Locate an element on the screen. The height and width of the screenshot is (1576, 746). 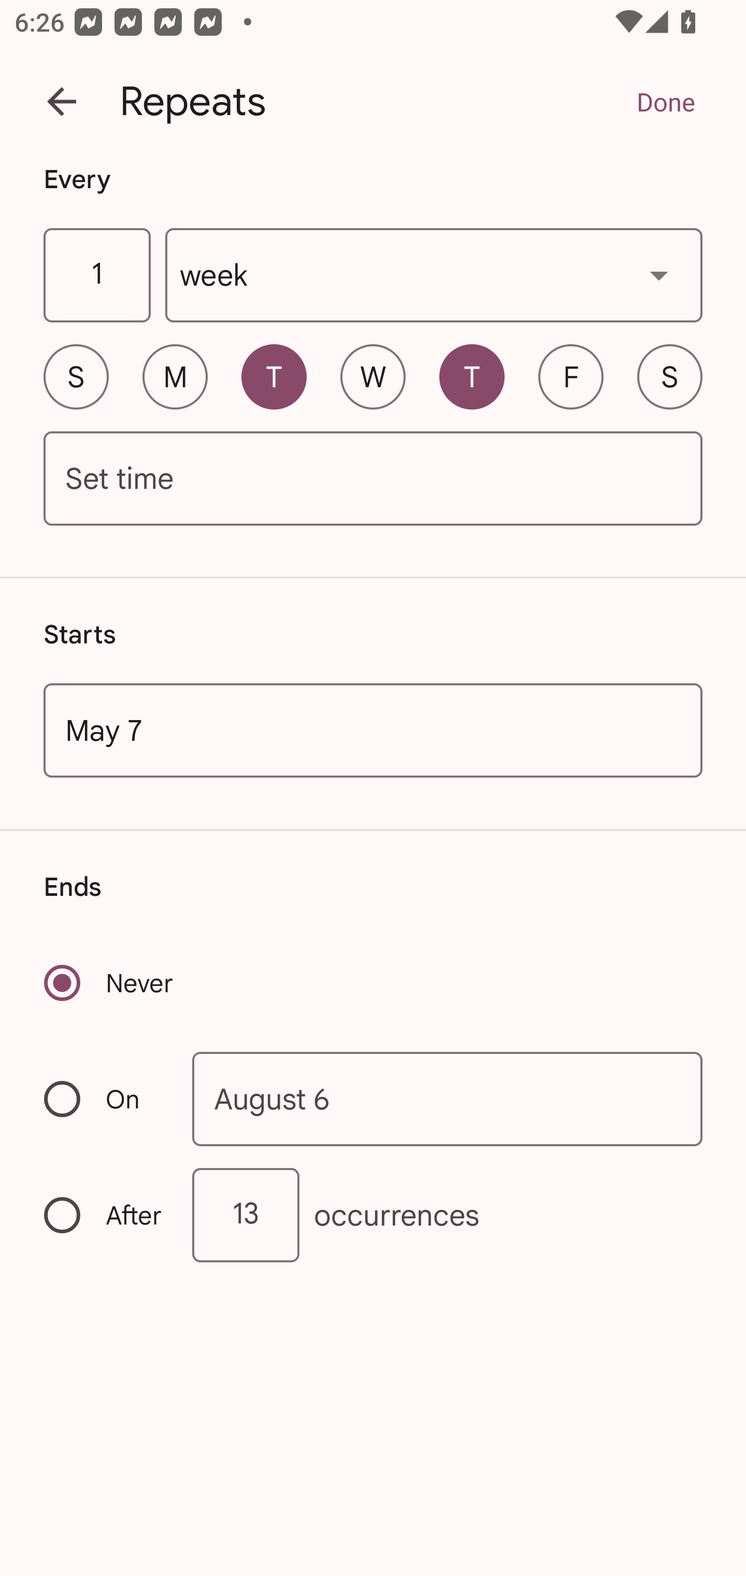
S Saturday is located at coordinates (669, 376).